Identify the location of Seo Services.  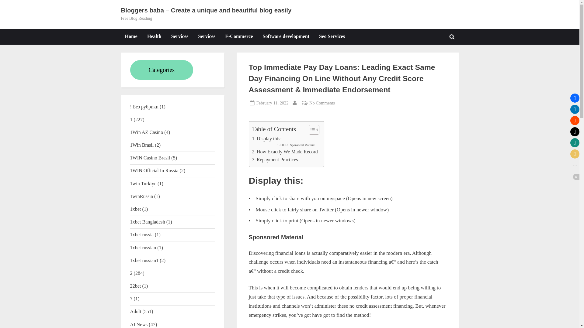
(272, 103).